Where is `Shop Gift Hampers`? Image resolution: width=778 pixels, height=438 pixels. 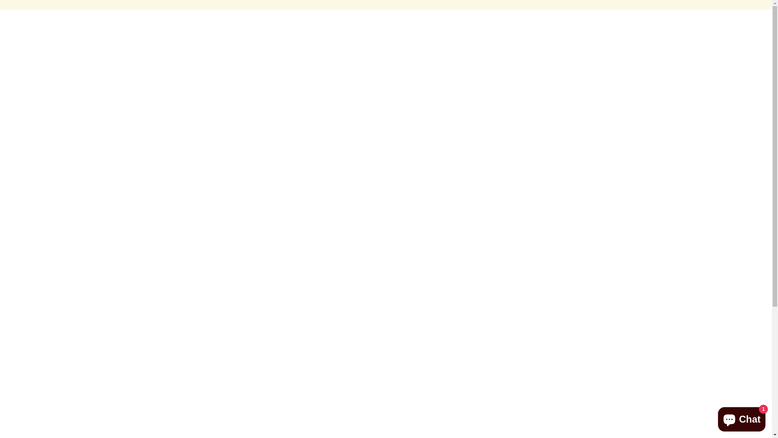
Shop Gift Hampers is located at coordinates (716, 41).